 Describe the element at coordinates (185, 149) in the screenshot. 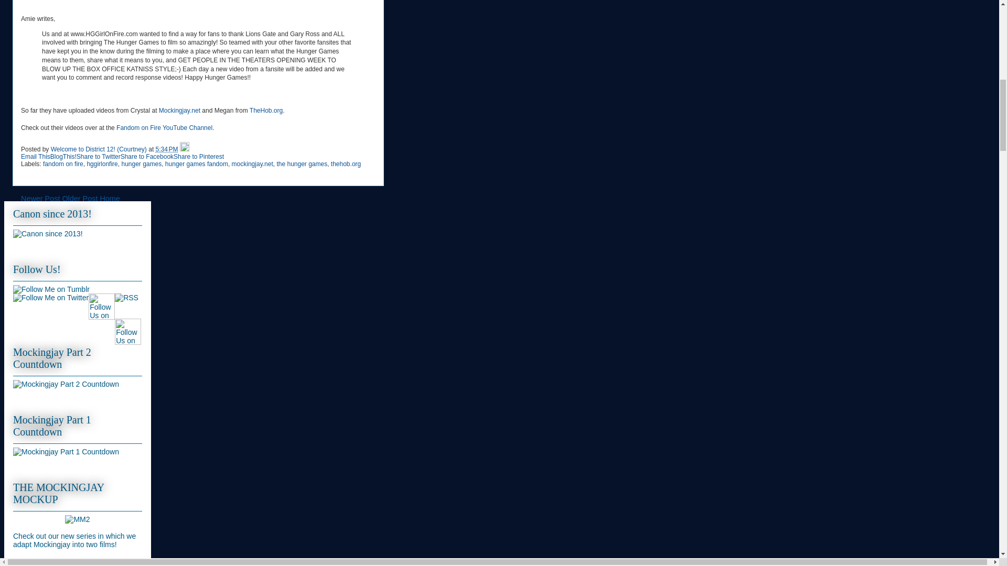

I see `Edit Post` at that location.